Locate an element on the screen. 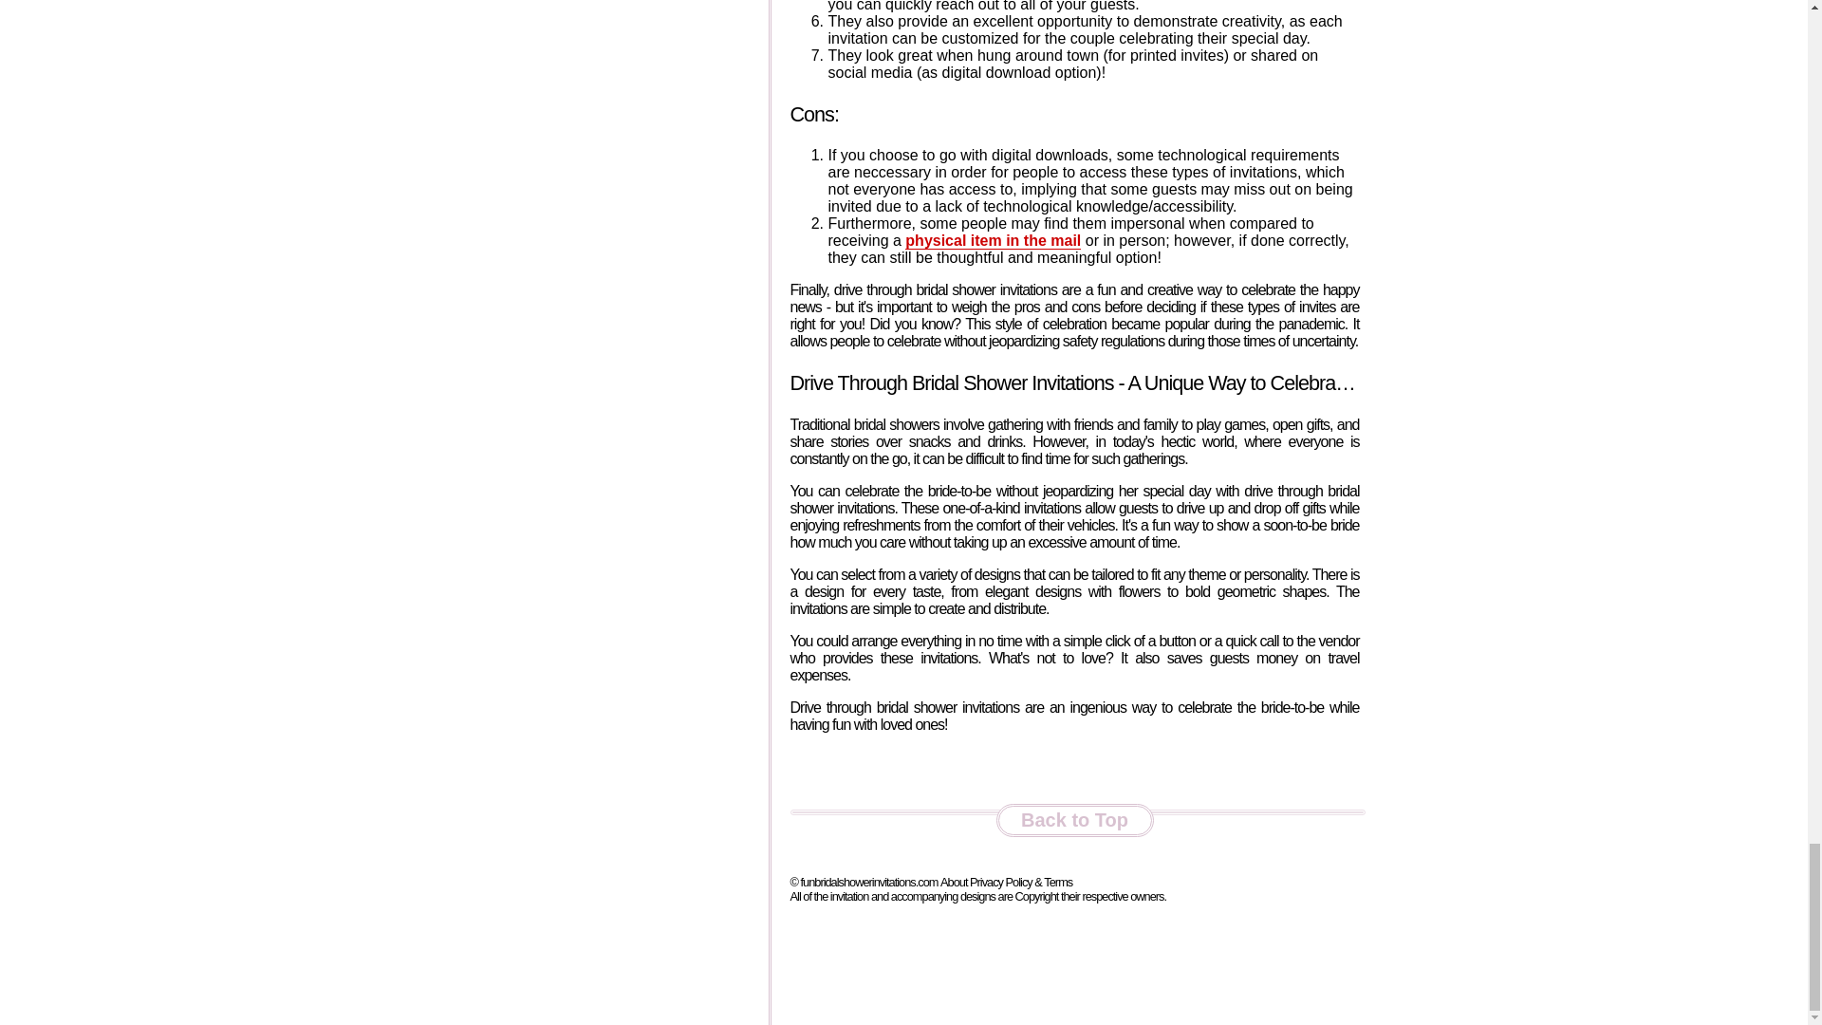  About is located at coordinates (953, 883).